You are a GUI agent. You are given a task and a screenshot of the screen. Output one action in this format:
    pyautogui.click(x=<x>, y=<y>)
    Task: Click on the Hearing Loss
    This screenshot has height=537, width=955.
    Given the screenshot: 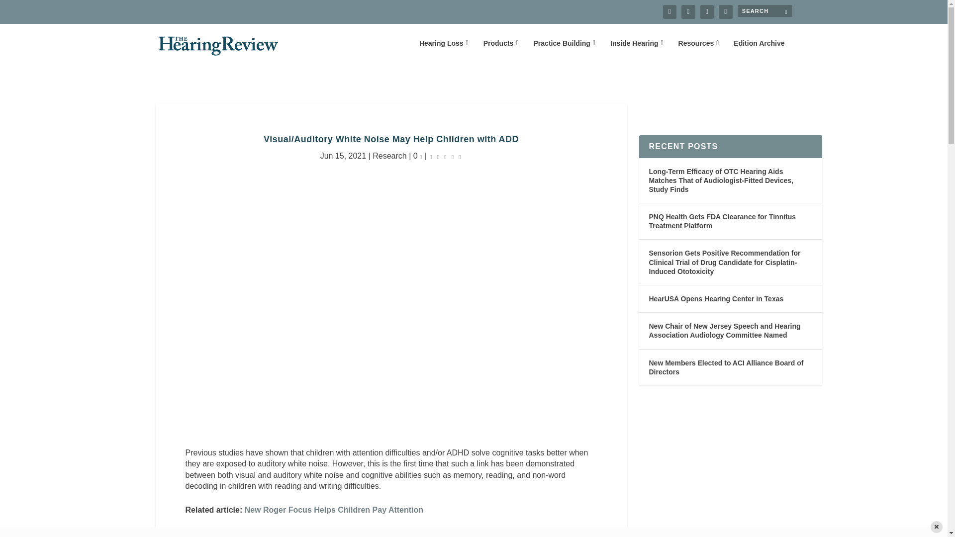 What is the action you would take?
    pyautogui.click(x=444, y=51)
    